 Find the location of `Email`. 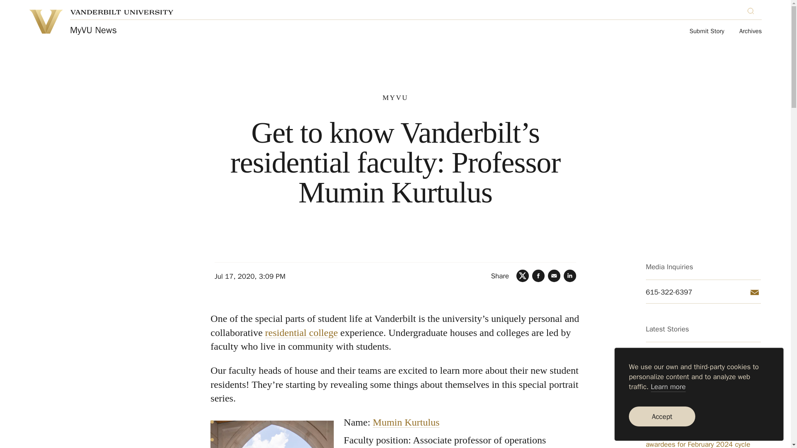

Email is located at coordinates (755, 292).